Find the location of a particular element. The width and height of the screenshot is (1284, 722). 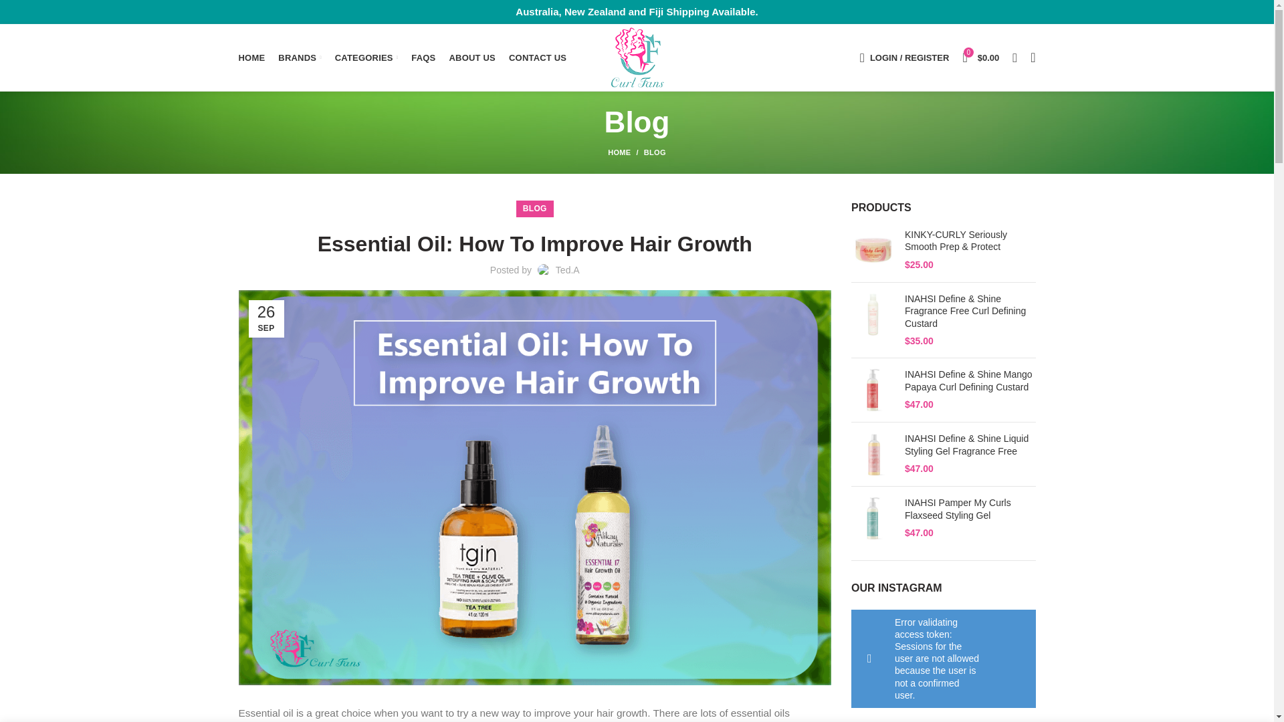

HOME is located at coordinates (251, 57).